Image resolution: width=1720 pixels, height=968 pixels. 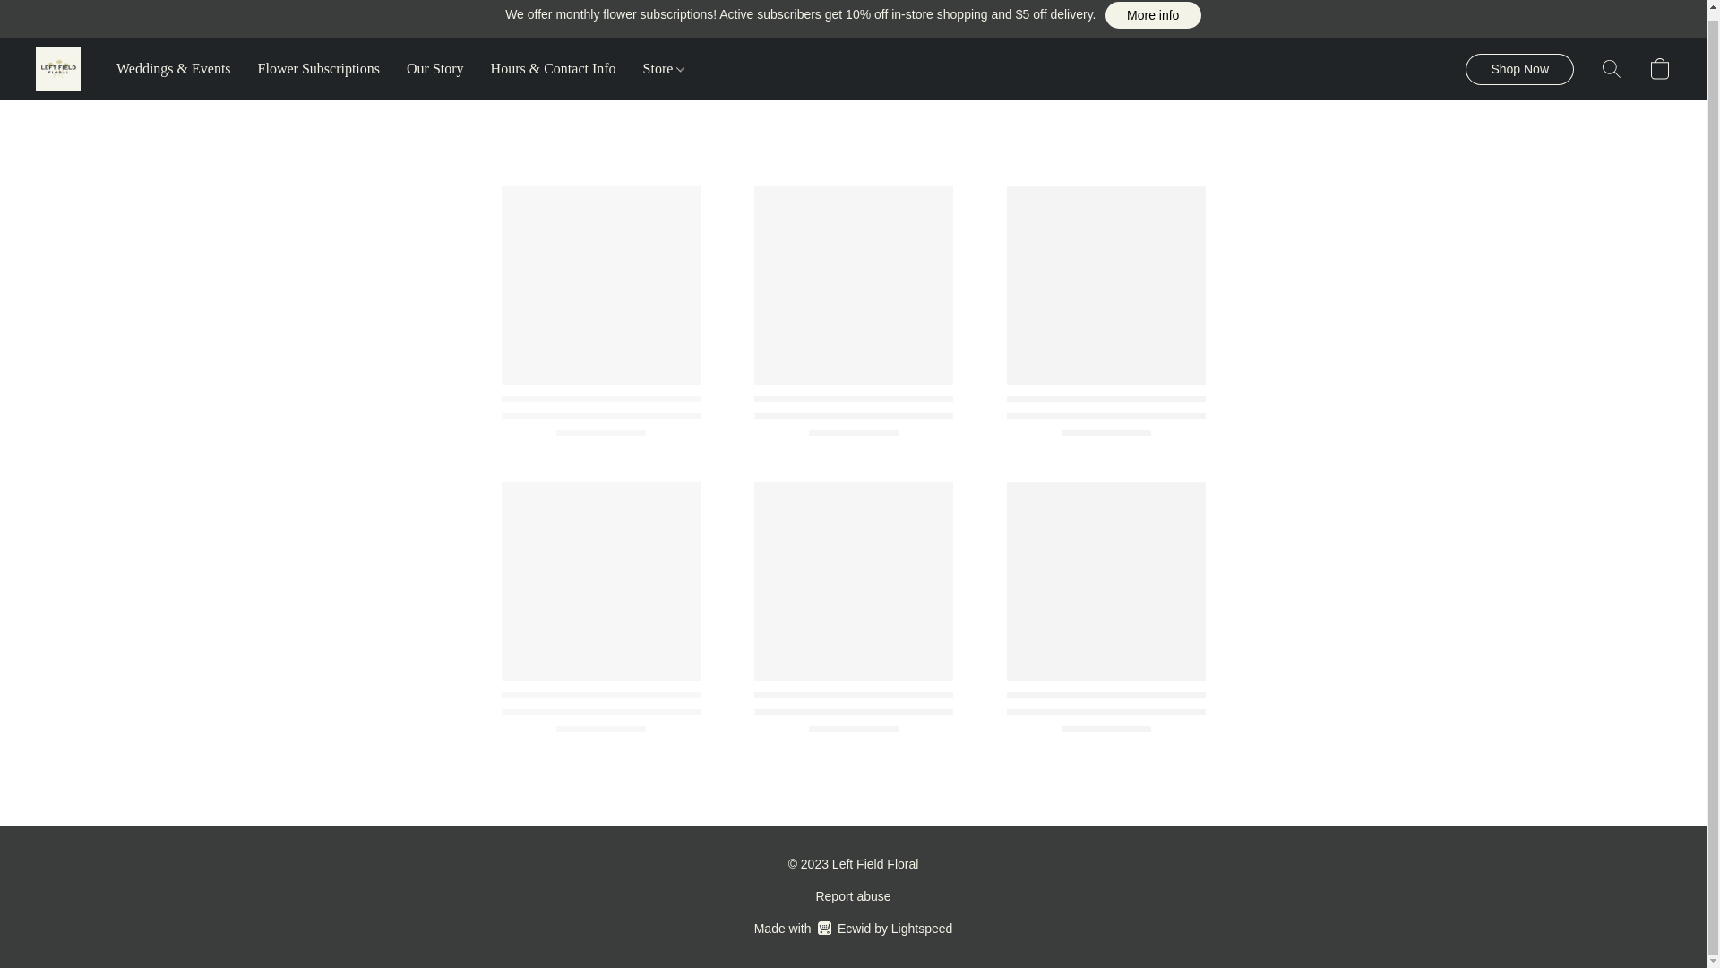 I want to click on Flower Subscriptions, so click(x=435, y=69).